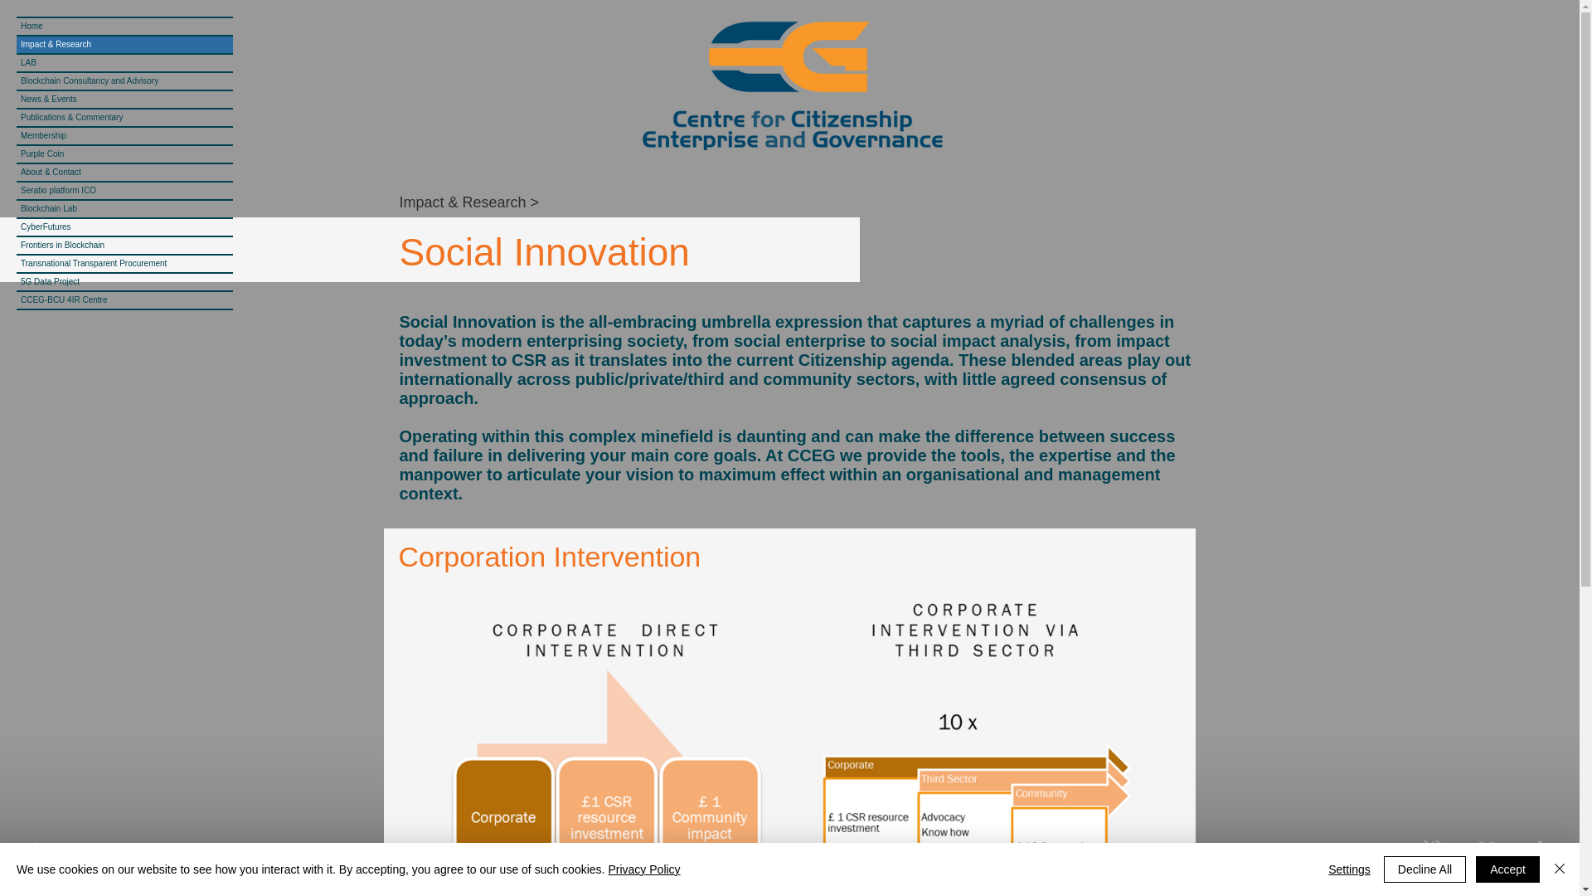  What do you see at coordinates (124, 63) in the screenshot?
I see `LAB` at bounding box center [124, 63].